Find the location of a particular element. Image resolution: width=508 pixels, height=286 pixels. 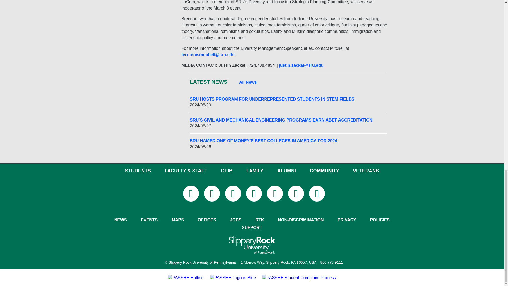

All News is located at coordinates (248, 82).